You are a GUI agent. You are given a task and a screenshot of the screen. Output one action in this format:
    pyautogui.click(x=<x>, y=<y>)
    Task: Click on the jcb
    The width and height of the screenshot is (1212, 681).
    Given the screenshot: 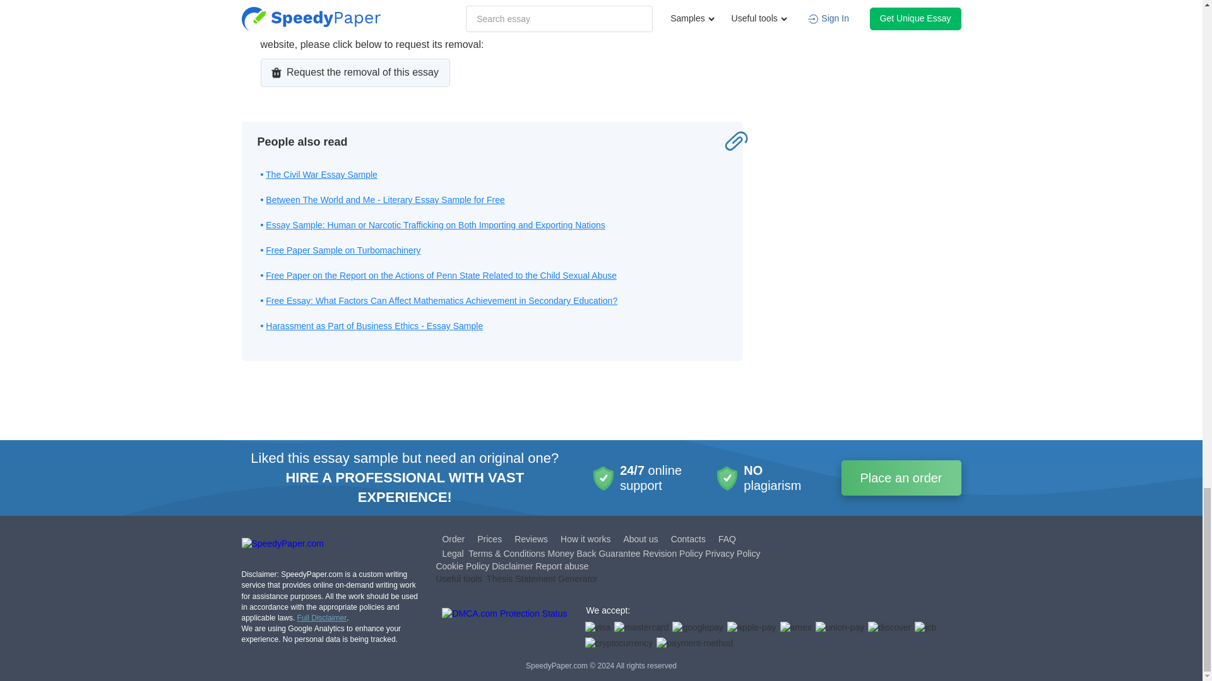 What is the action you would take?
    pyautogui.click(x=925, y=628)
    